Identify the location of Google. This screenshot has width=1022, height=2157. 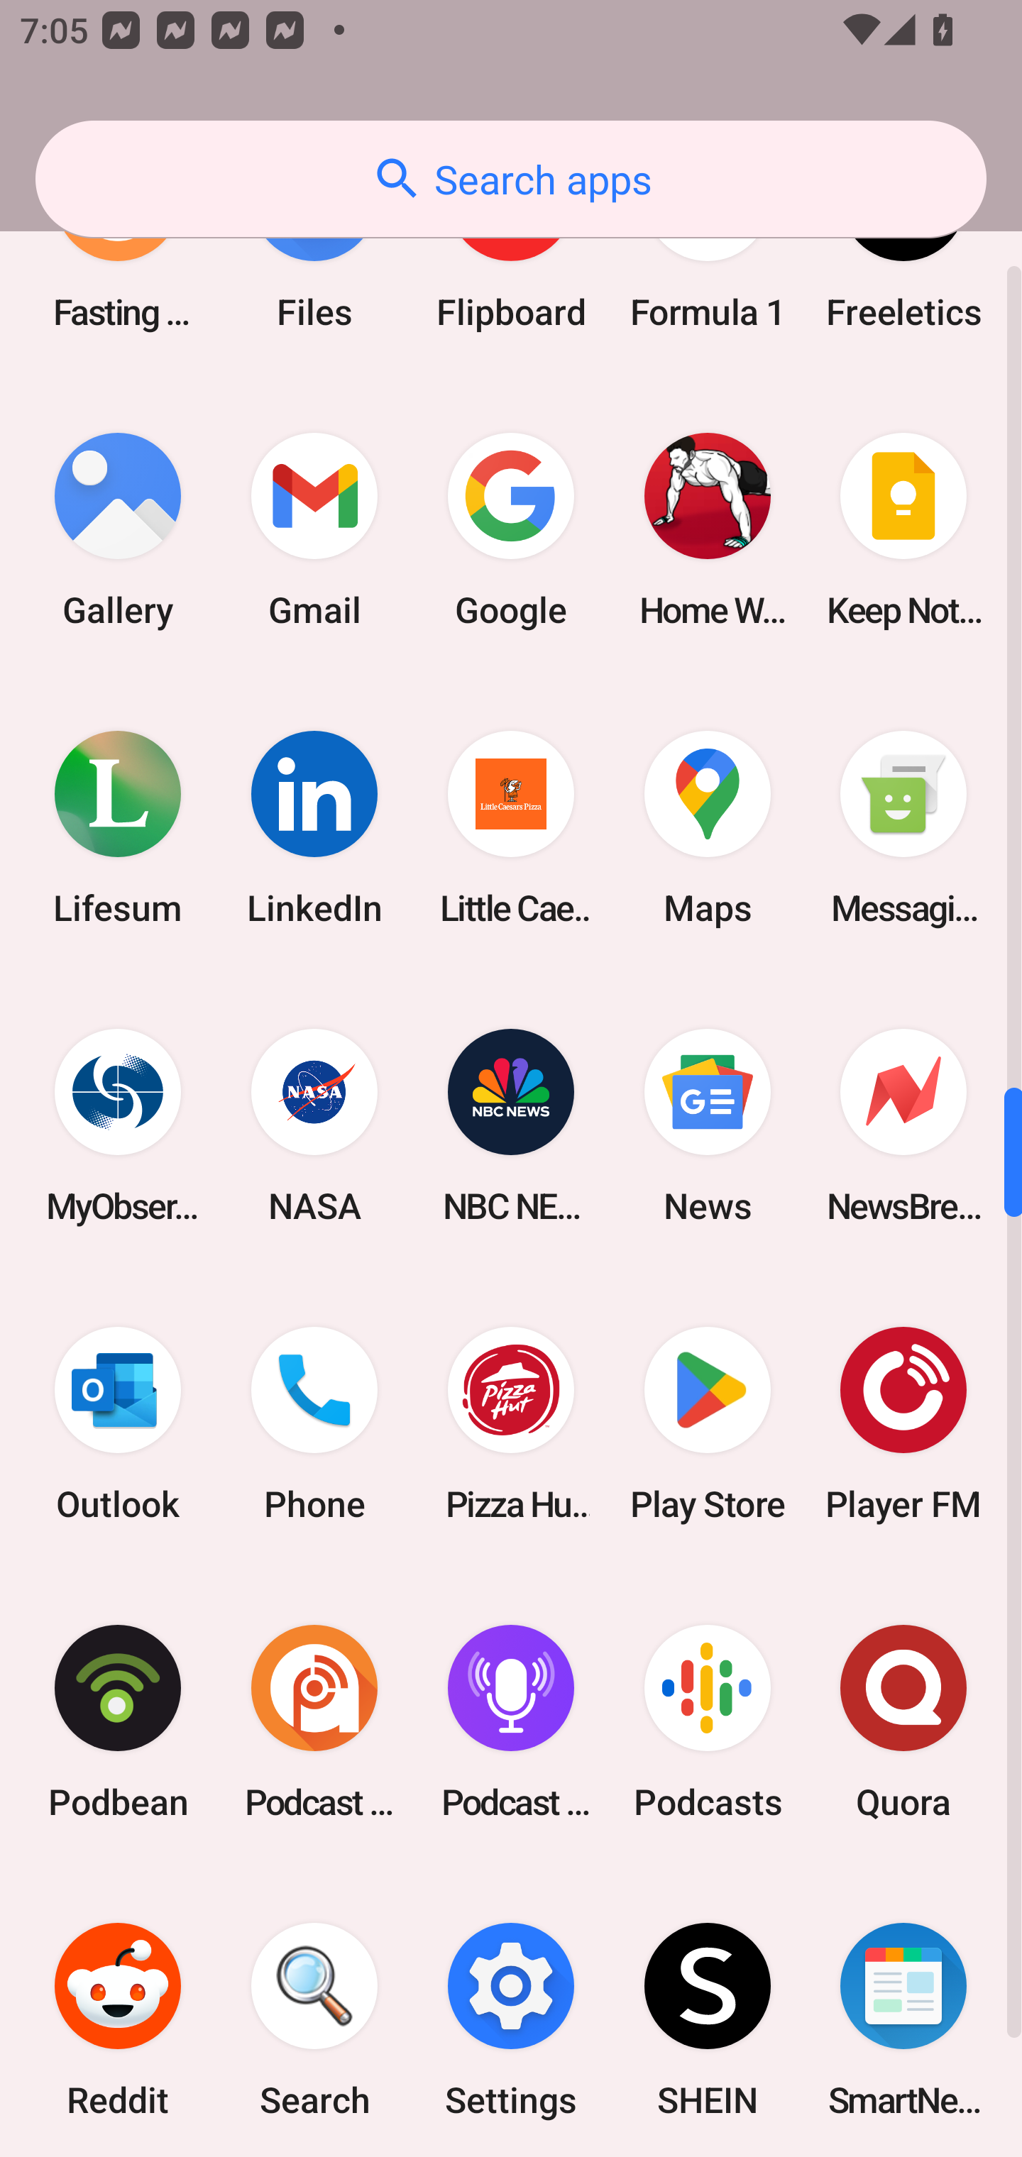
(511, 531).